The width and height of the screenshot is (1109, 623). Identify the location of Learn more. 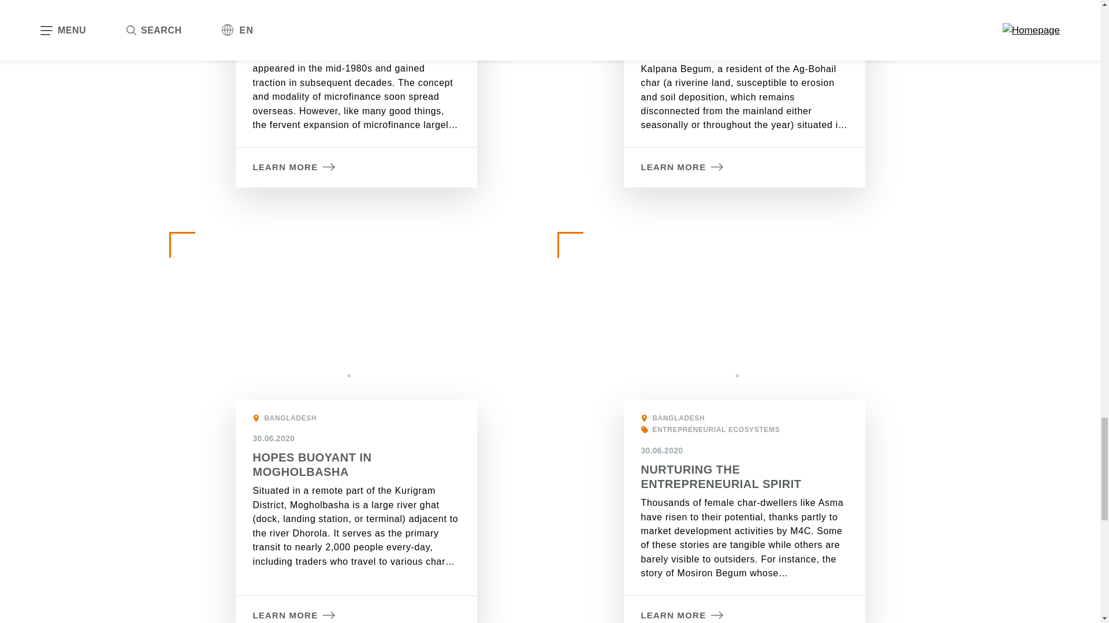
(682, 167).